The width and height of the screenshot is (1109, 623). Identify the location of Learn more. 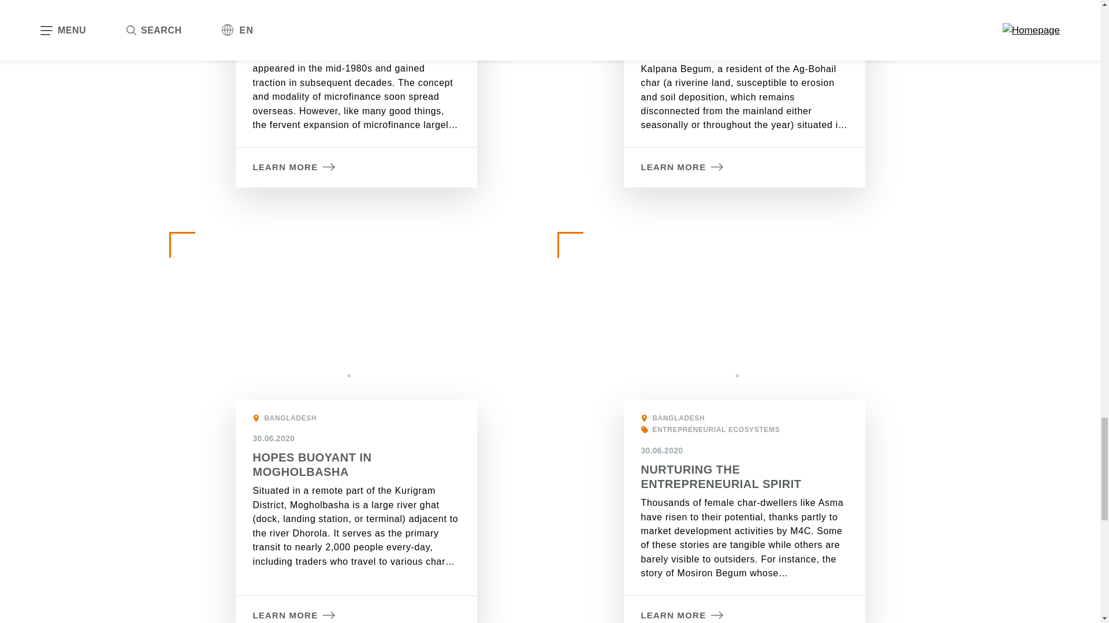
(682, 167).